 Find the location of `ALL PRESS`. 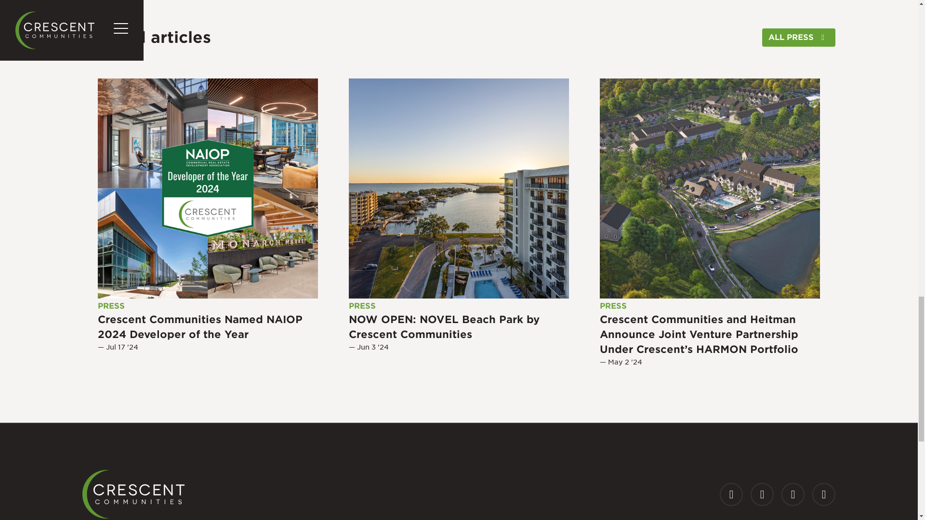

ALL PRESS is located at coordinates (799, 38).